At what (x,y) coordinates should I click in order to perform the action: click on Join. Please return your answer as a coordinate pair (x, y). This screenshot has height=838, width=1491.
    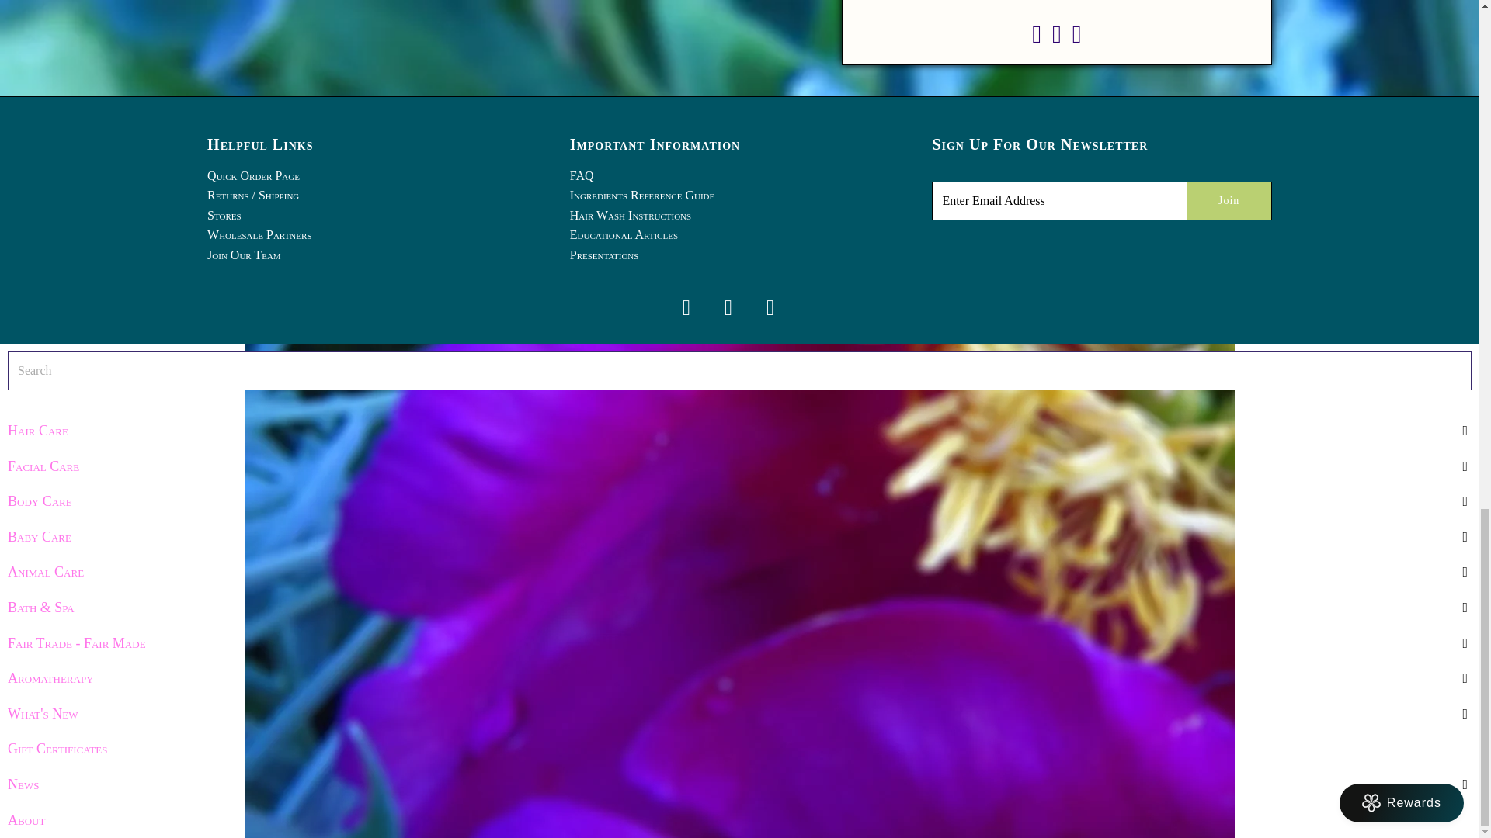
    Looking at the image, I should click on (1229, 201).